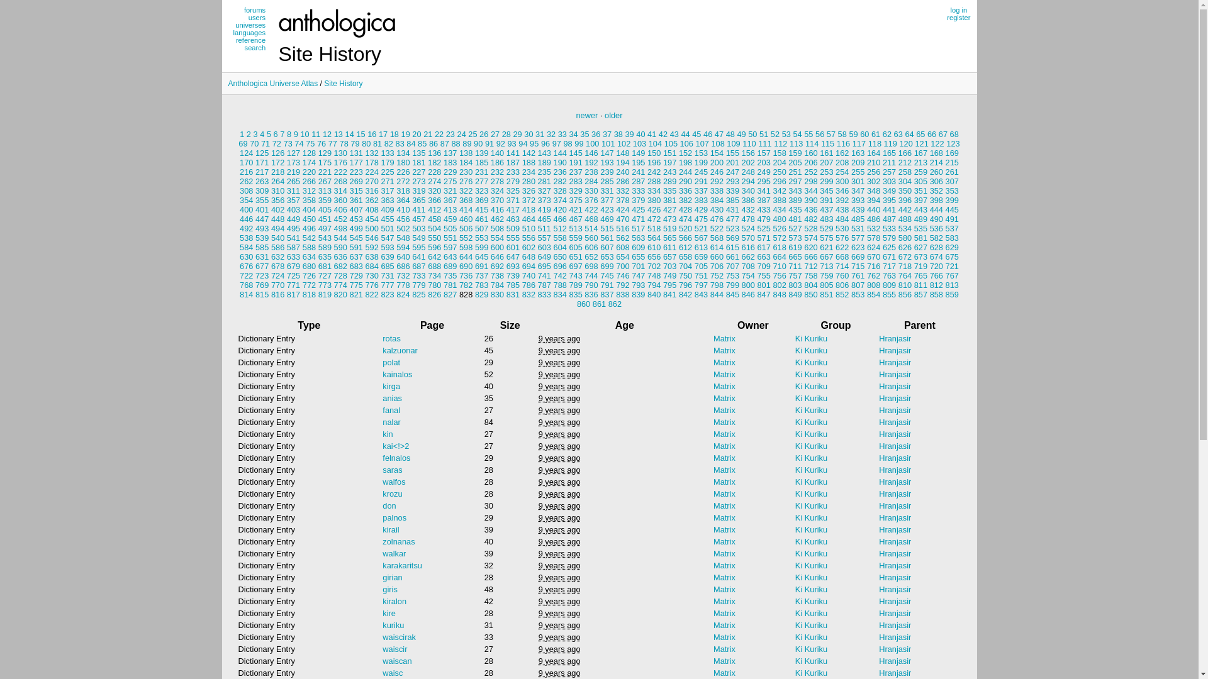 This screenshot has width=1208, height=679. Describe the element at coordinates (701, 162) in the screenshot. I see `199` at that location.